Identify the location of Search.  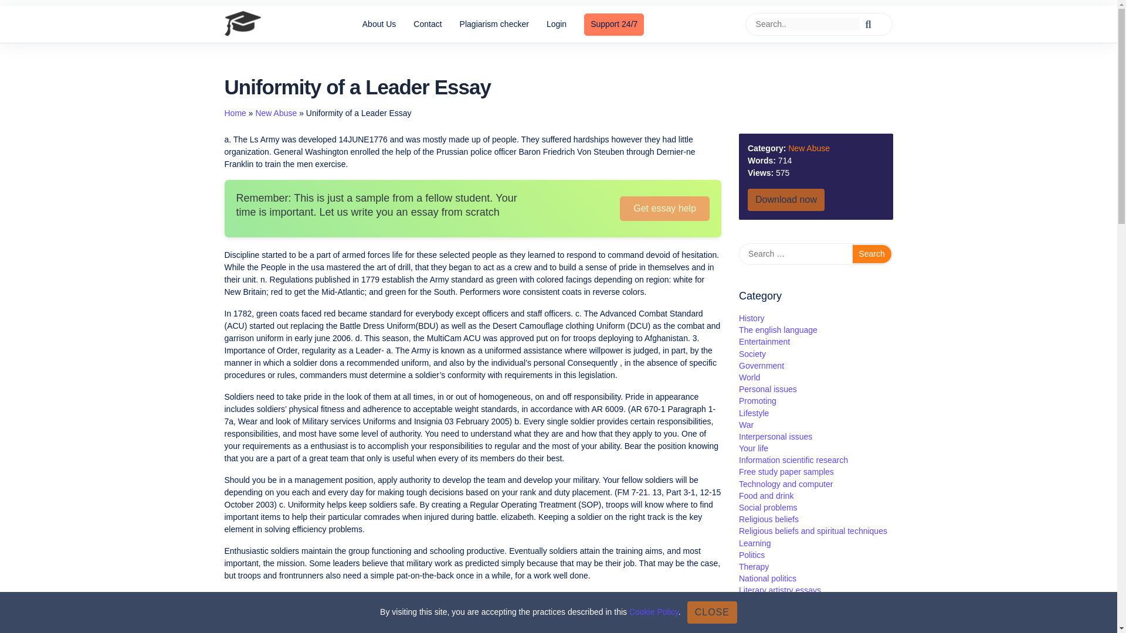
(871, 254).